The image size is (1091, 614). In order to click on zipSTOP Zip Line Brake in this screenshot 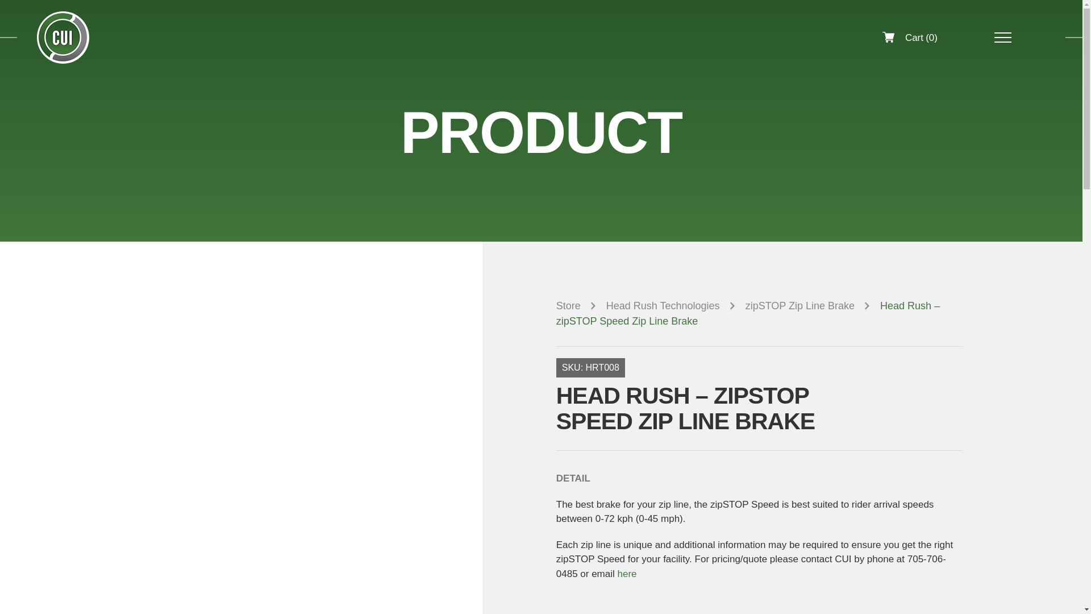, I will do `click(811, 306)`.